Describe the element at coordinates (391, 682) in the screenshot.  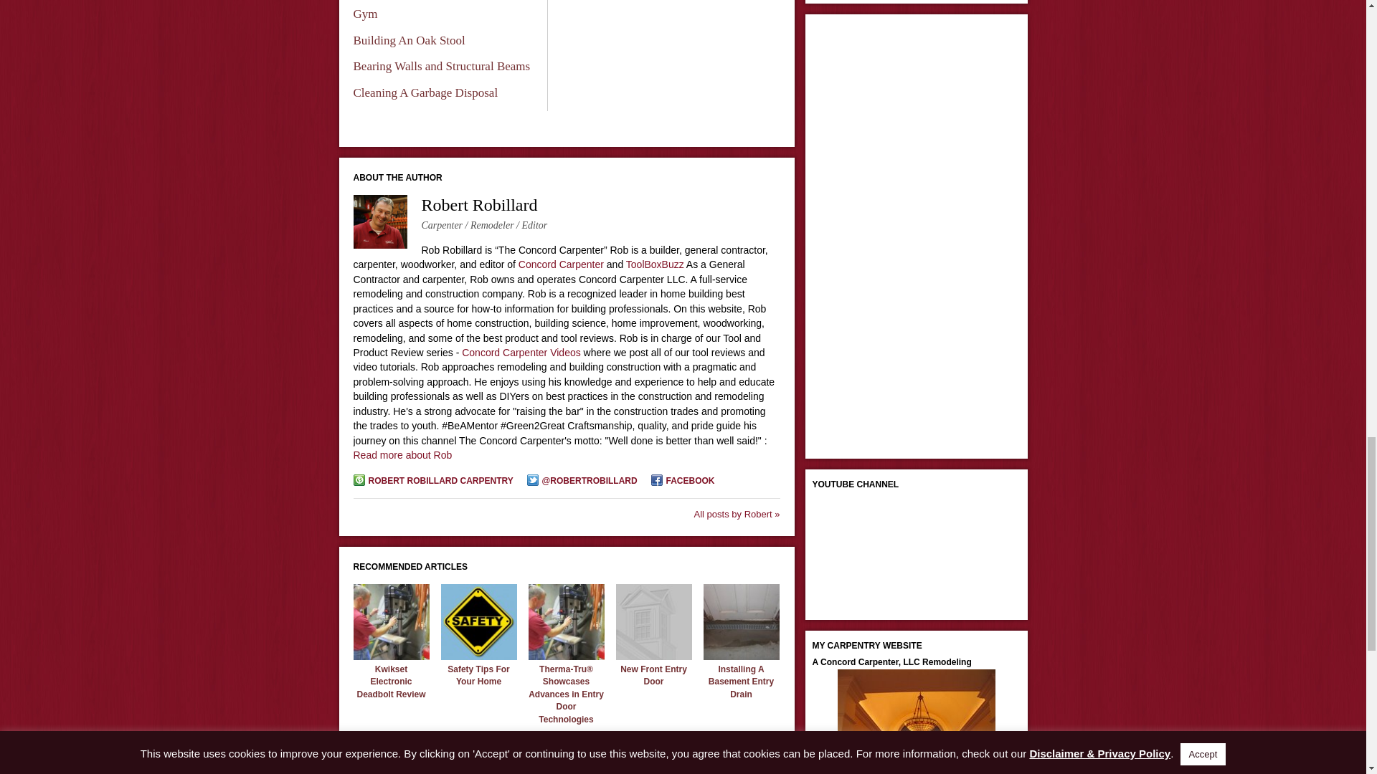
I see `Kwikset Electronic Deadbolt Review` at that location.